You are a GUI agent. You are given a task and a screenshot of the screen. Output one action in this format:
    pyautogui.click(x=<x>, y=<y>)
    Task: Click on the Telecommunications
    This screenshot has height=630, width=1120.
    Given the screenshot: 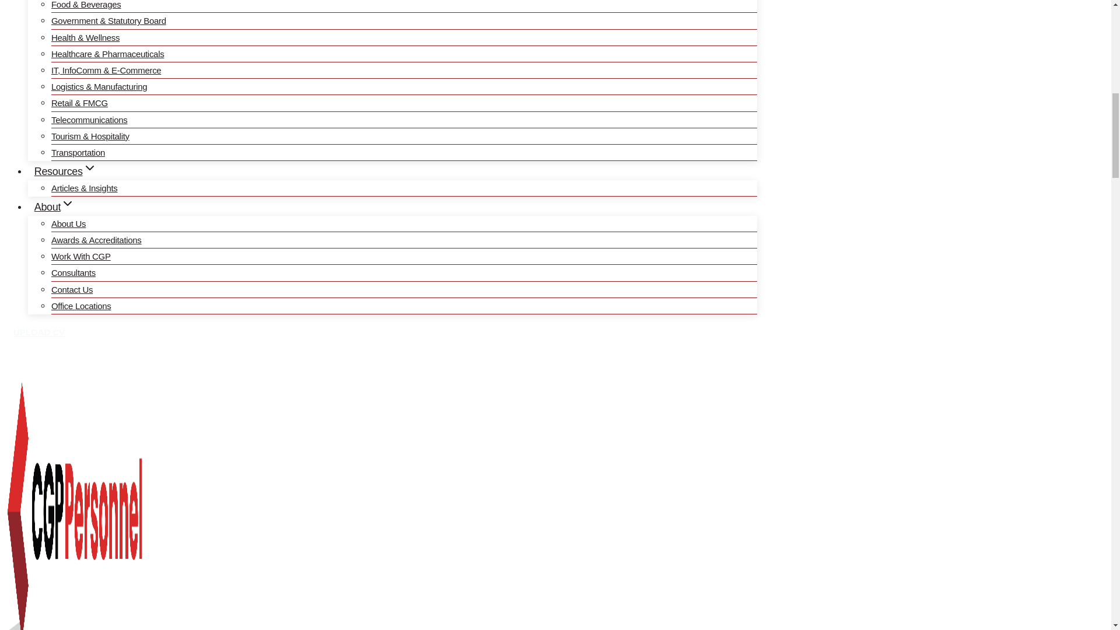 What is the action you would take?
    pyautogui.click(x=89, y=120)
    